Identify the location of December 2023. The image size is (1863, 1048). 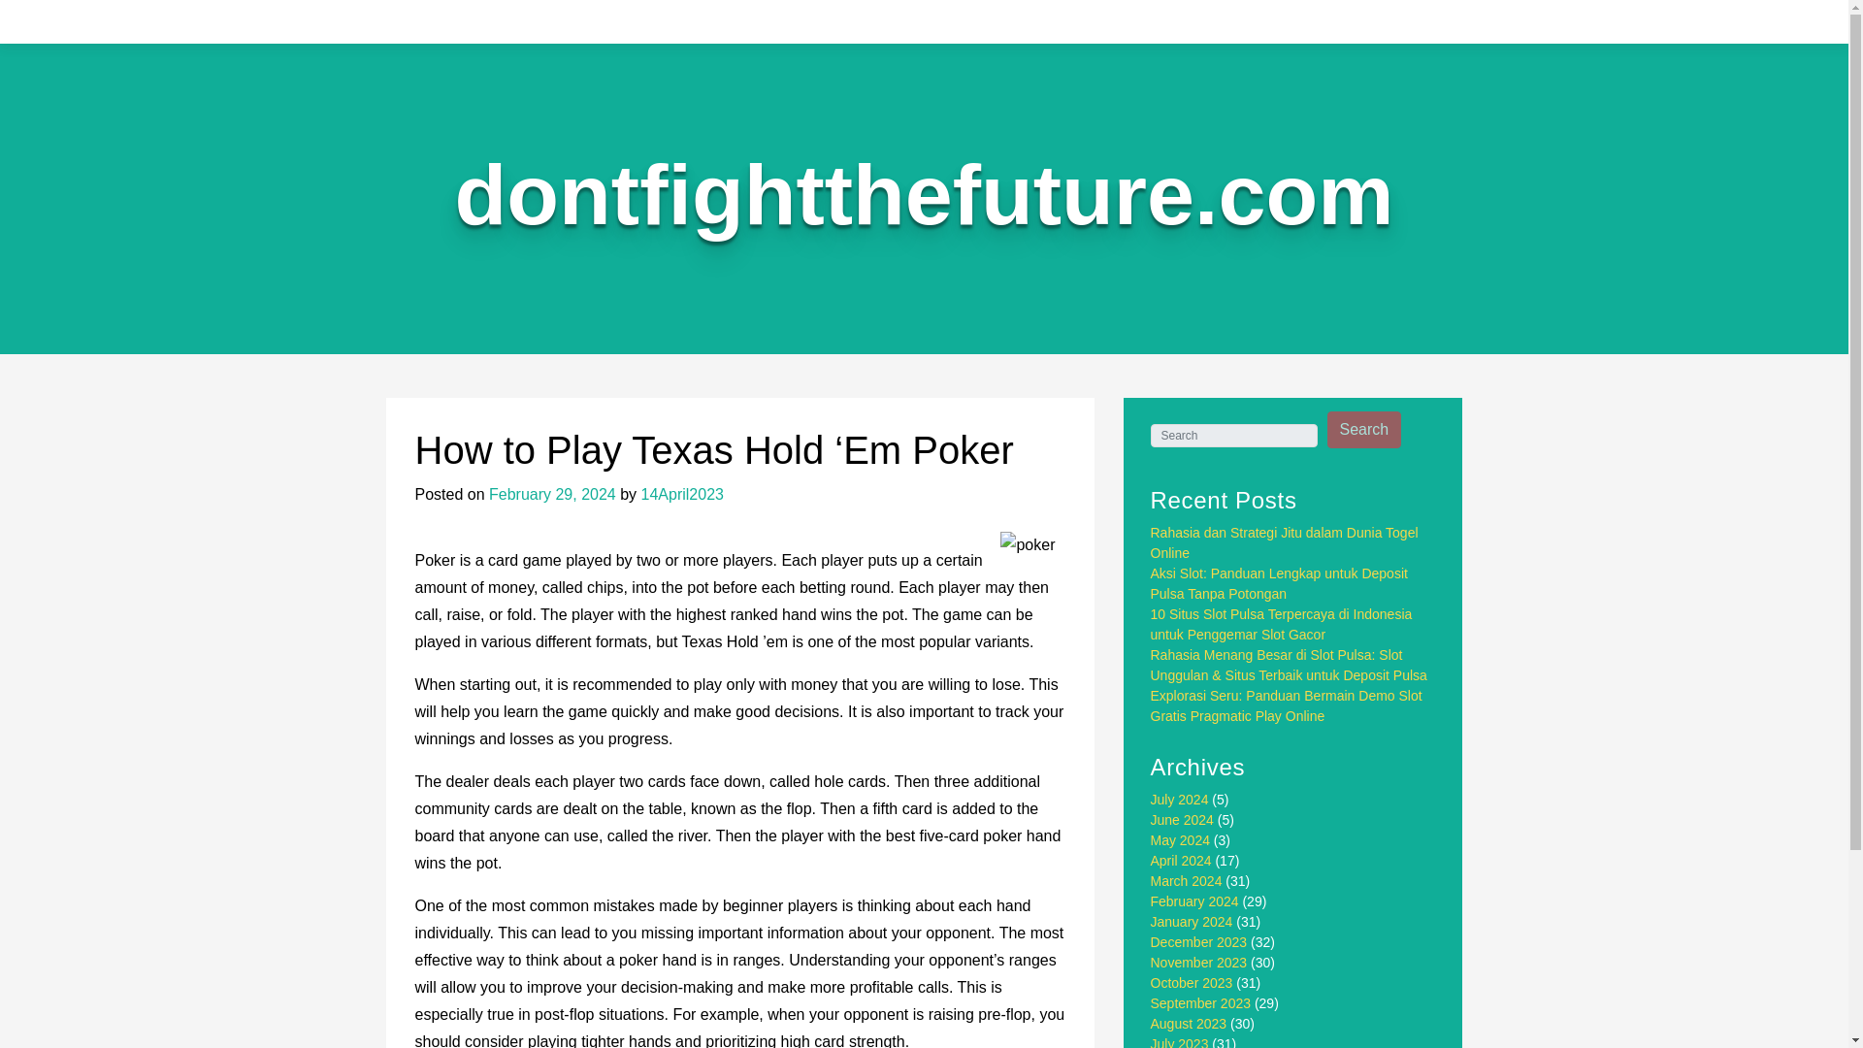
(1199, 941).